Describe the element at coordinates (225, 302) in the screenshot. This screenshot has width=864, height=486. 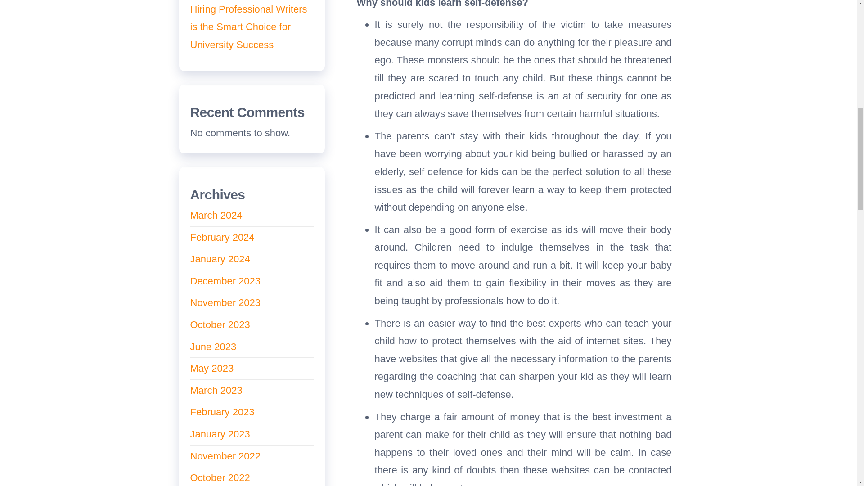
I see `November 2023` at that location.